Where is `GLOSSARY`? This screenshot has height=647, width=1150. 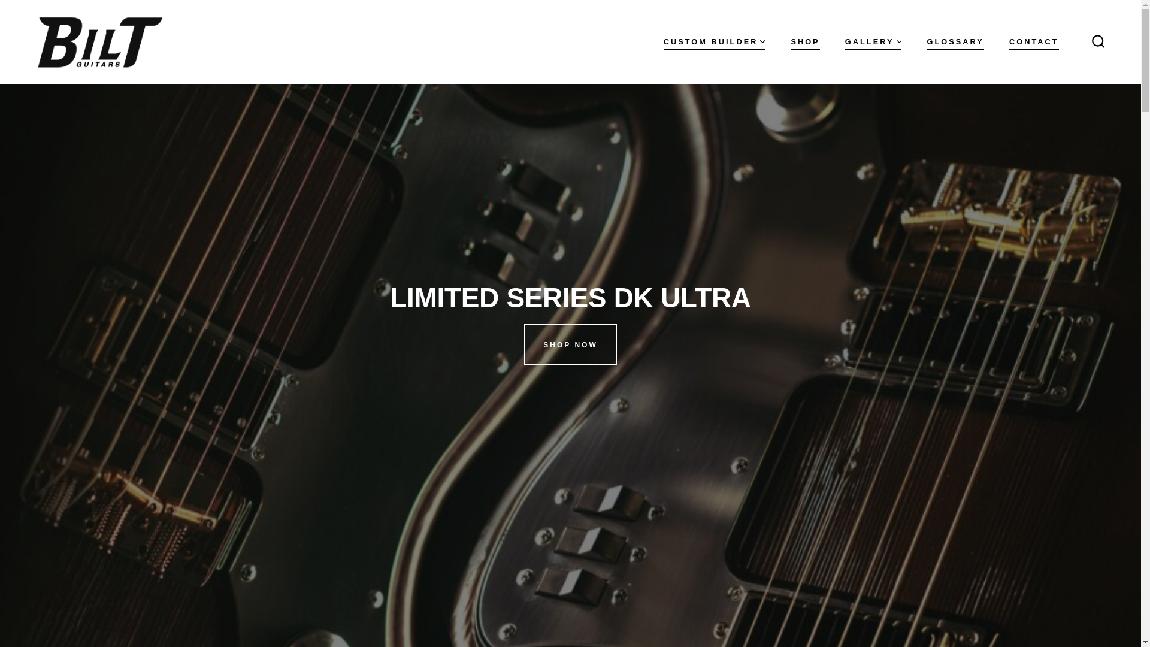
GLOSSARY is located at coordinates (955, 42).